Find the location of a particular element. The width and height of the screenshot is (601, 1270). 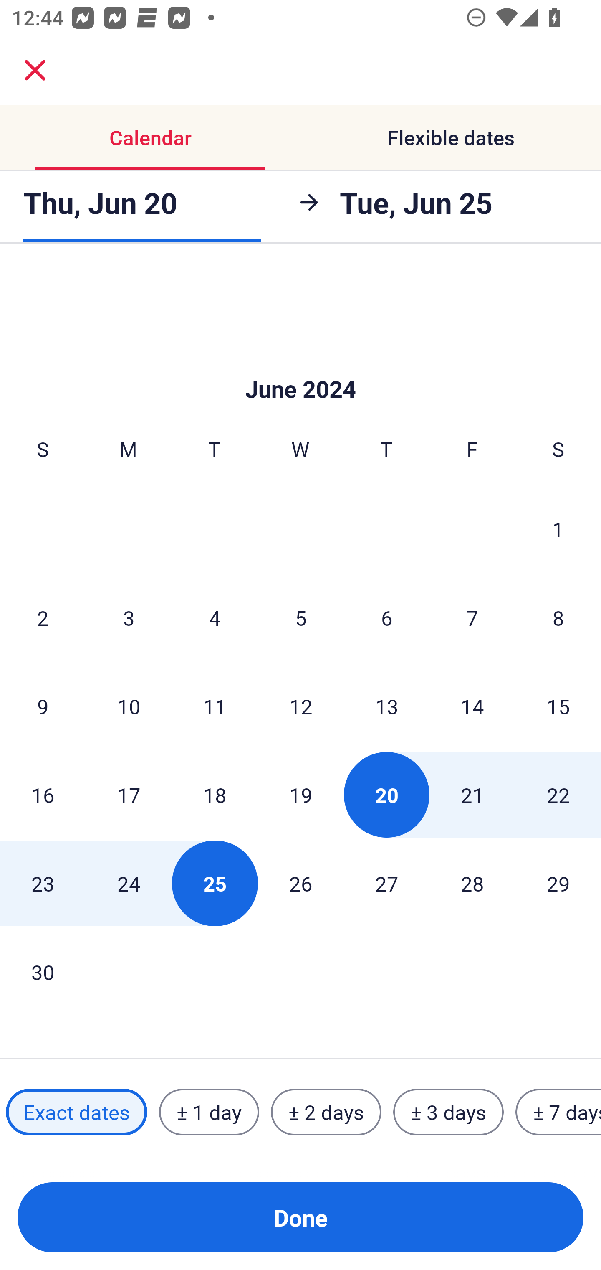

26 Wednesday, June 26, 2024 is located at coordinates (300, 883).